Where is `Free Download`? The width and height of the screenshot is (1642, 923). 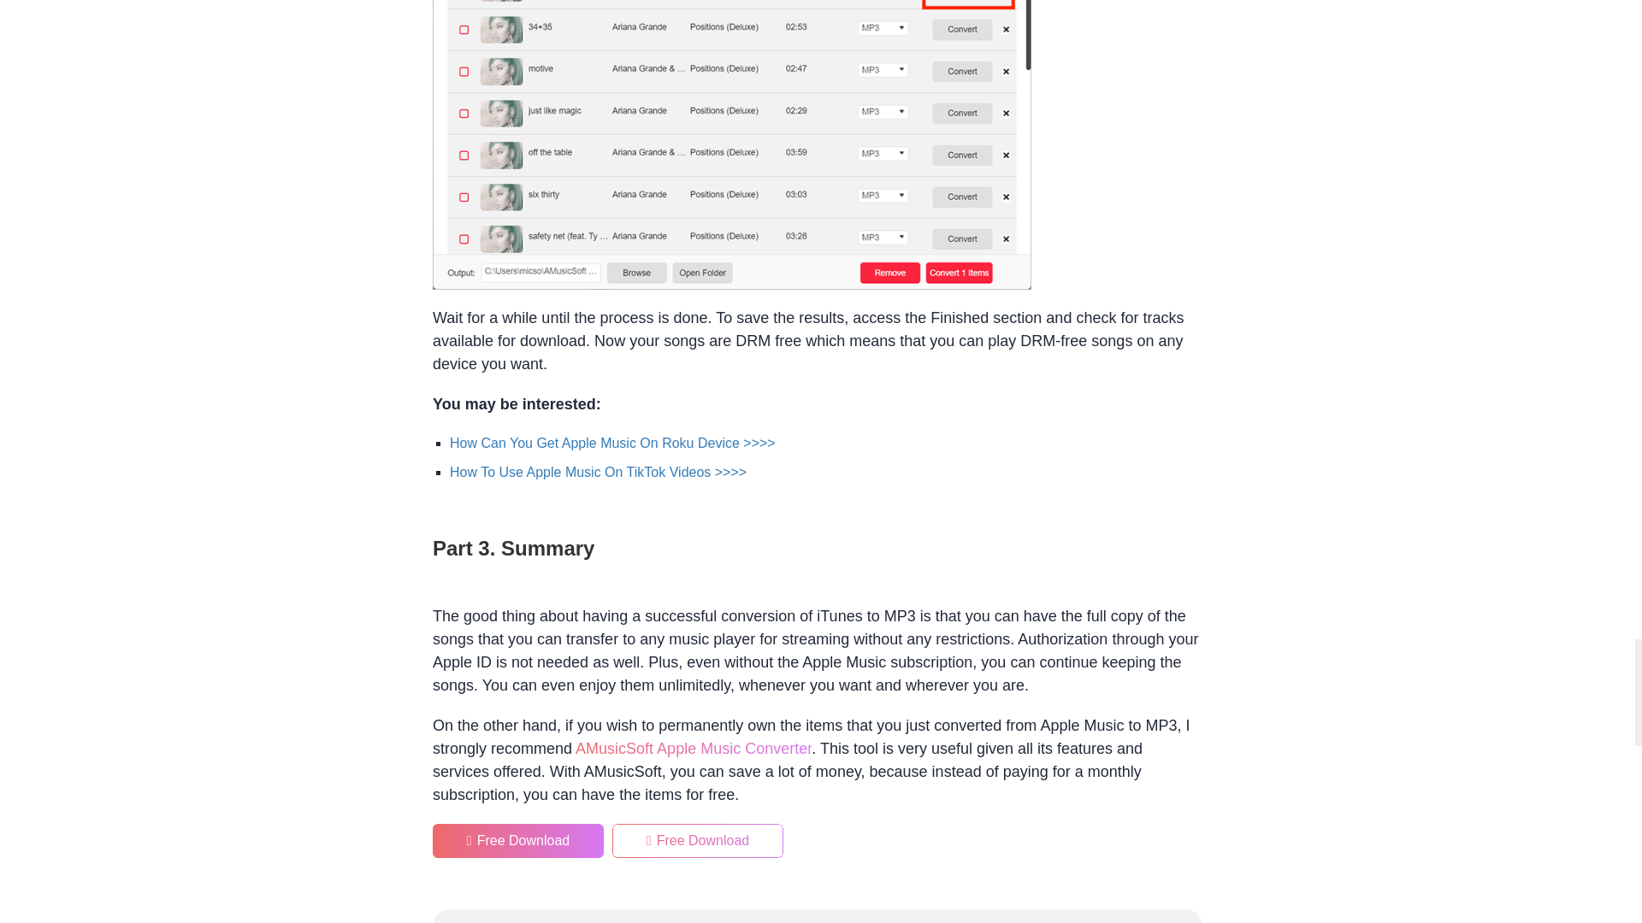
Free Download is located at coordinates (698, 841).